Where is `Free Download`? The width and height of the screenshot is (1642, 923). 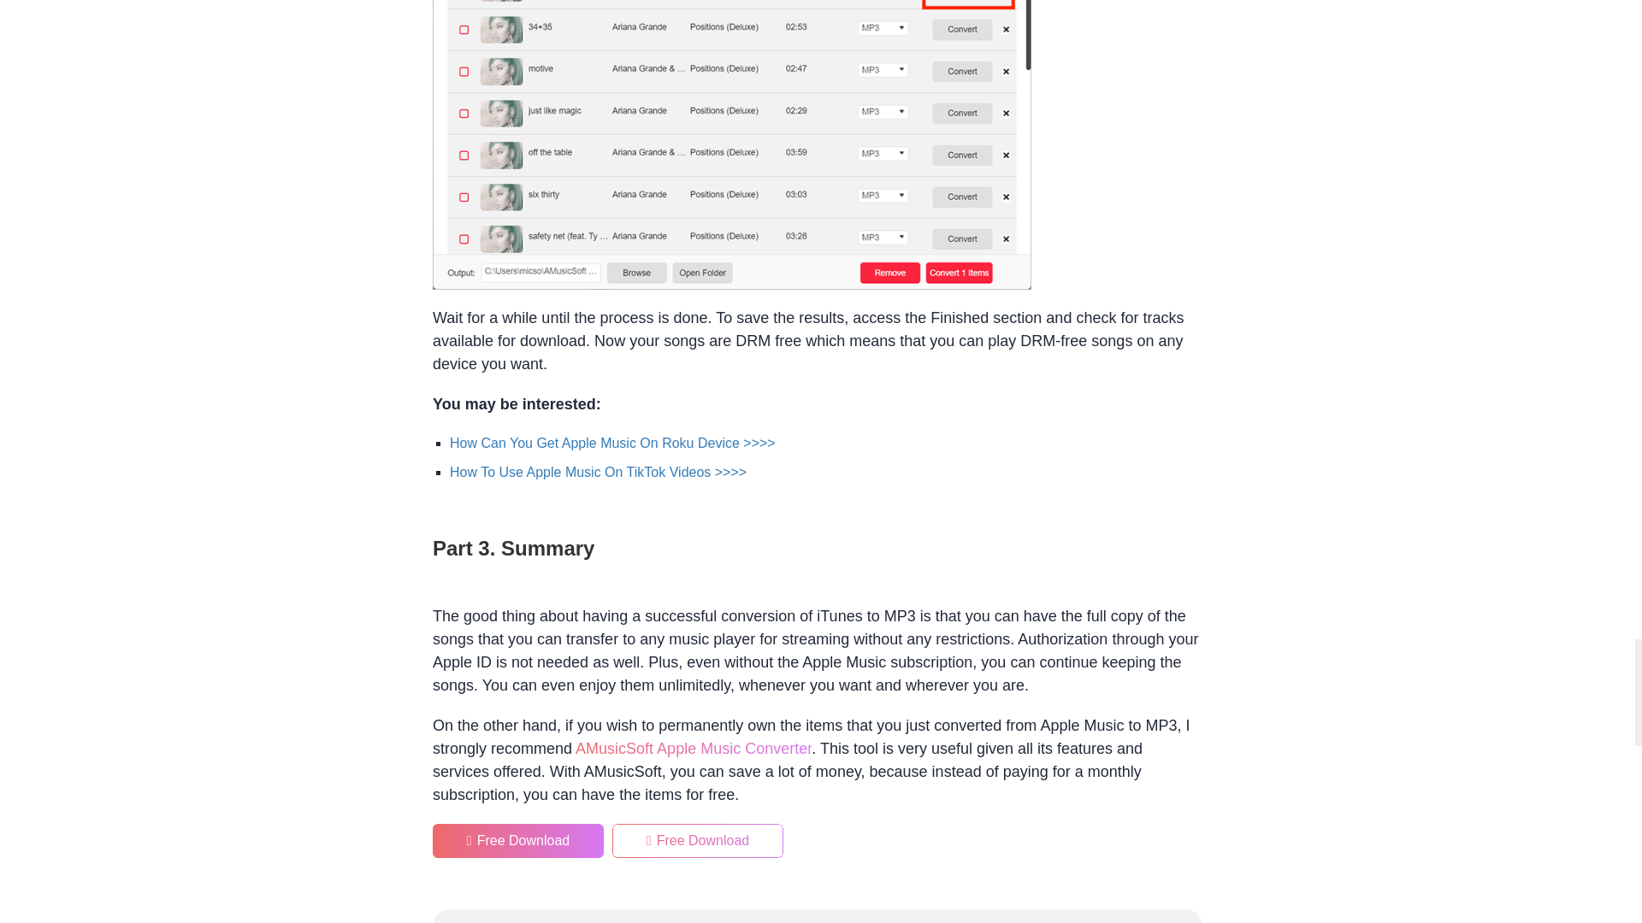
Free Download is located at coordinates (698, 841).